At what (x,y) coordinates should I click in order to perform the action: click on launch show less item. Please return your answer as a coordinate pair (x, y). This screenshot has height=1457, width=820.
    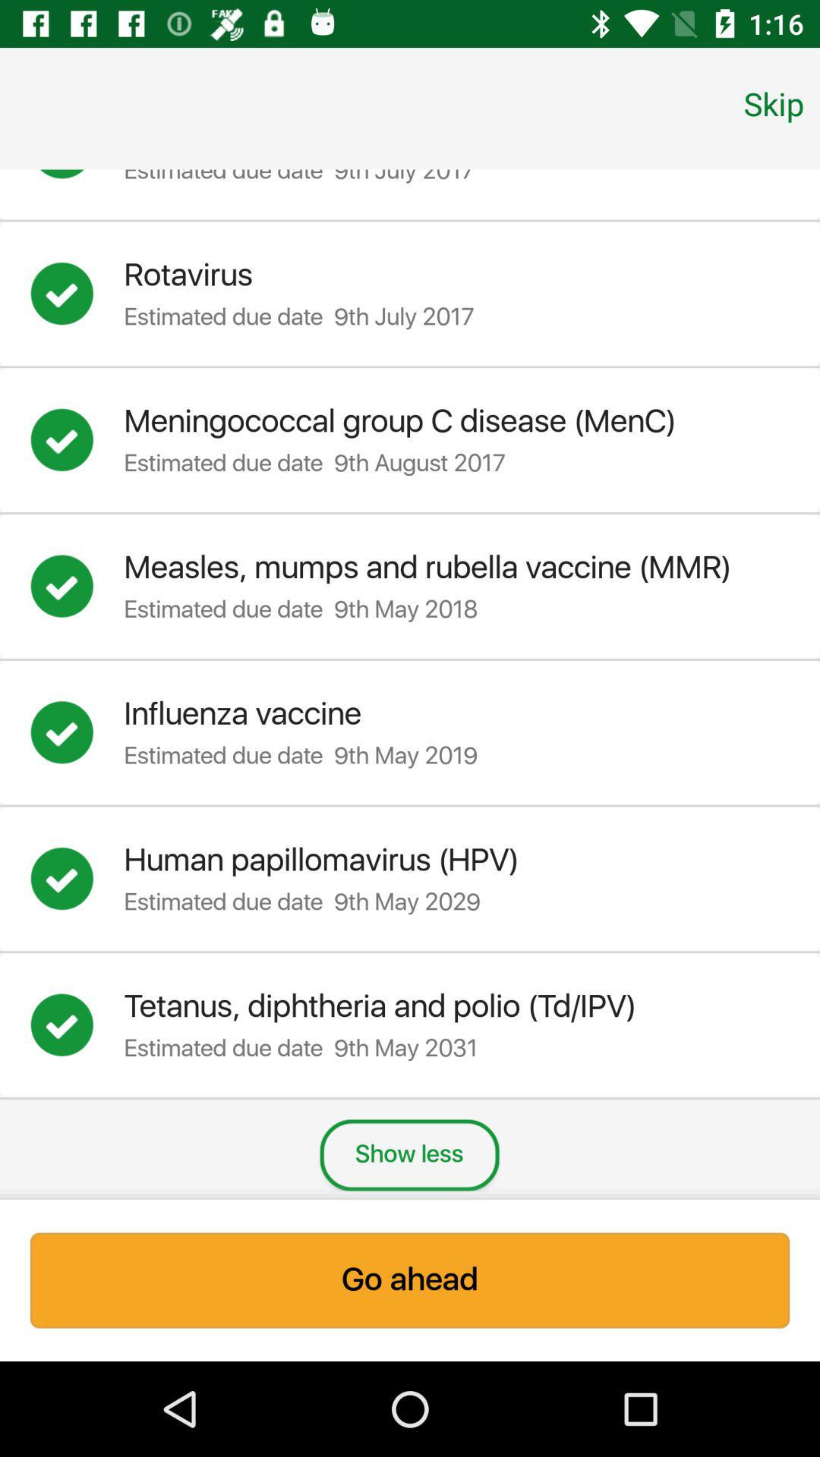
    Looking at the image, I should click on (409, 1155).